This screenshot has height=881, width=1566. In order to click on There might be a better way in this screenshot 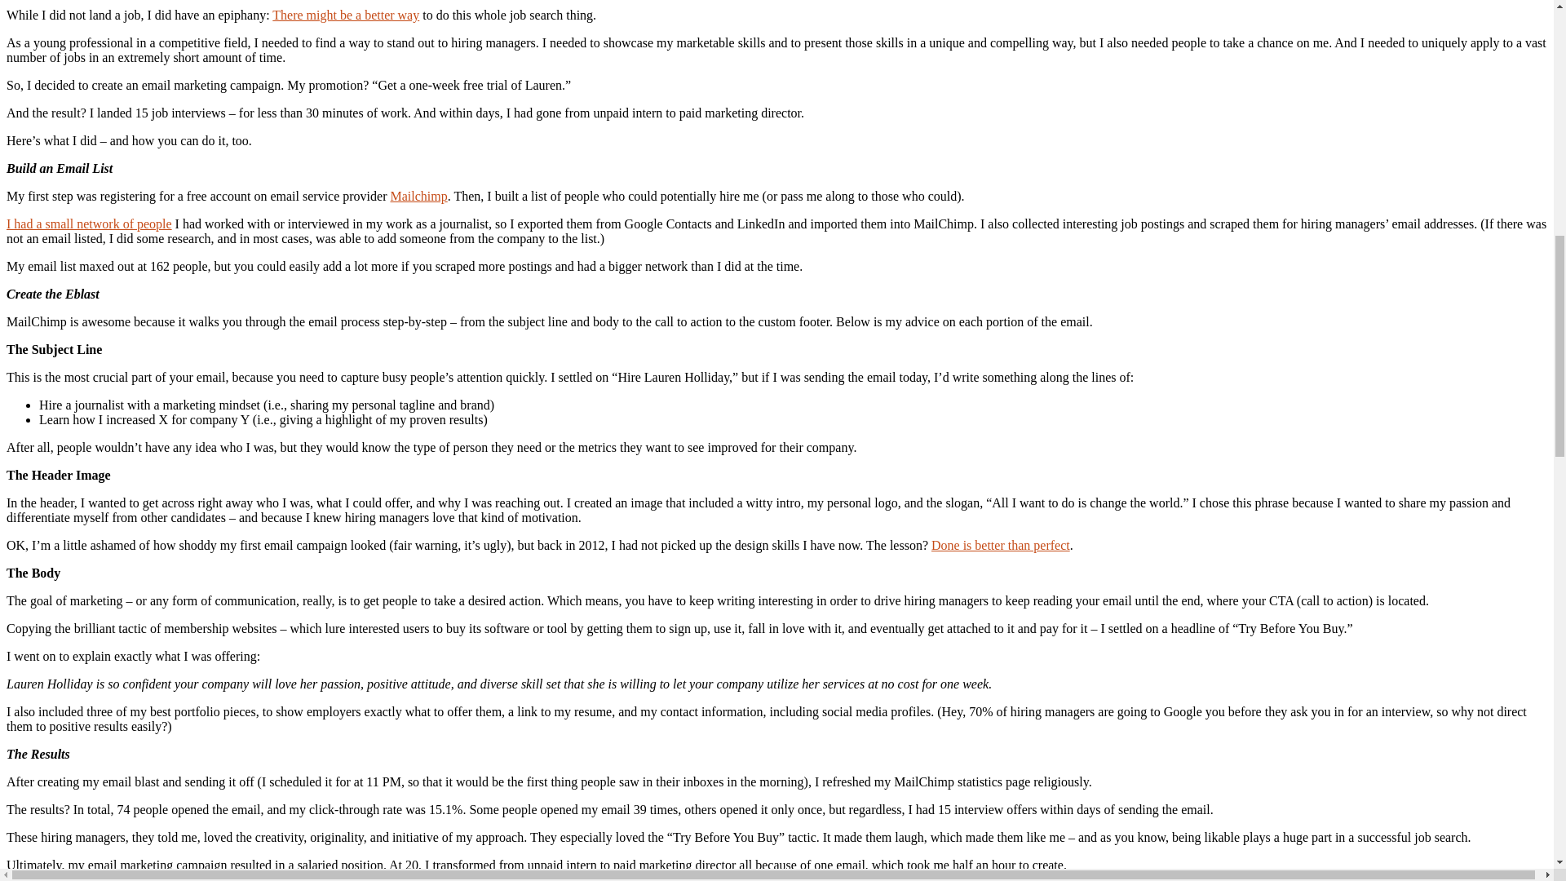, I will do `click(346, 15)`.